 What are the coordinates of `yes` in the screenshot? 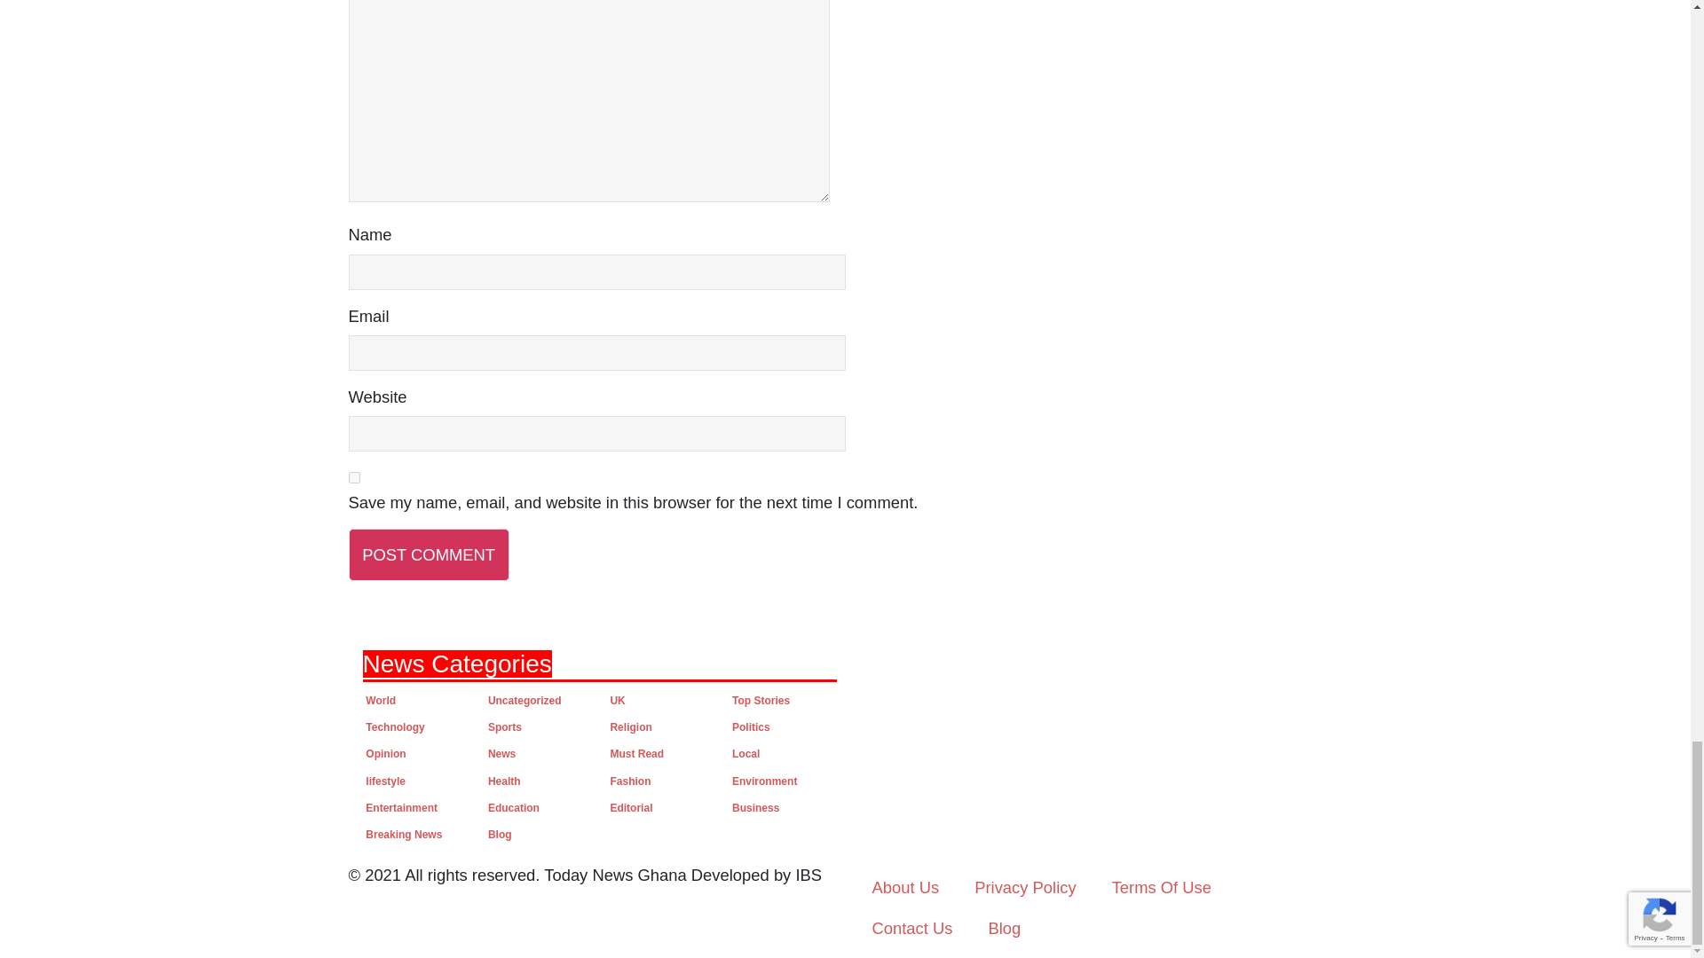 It's located at (353, 477).